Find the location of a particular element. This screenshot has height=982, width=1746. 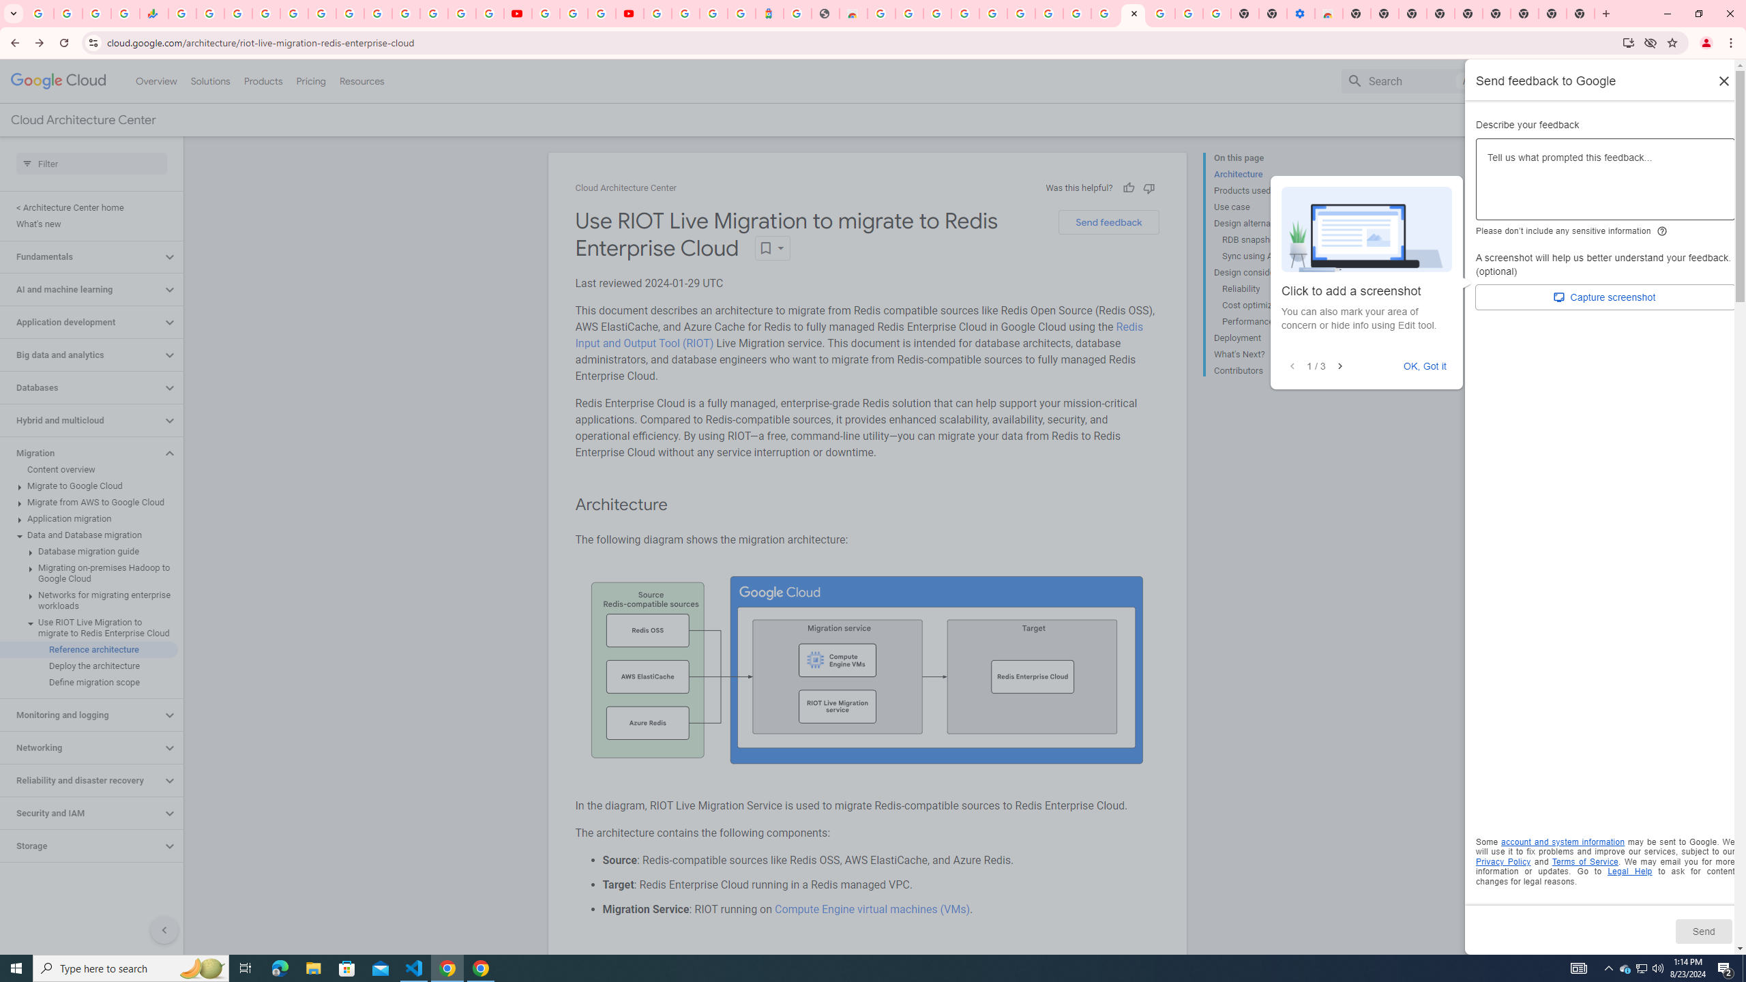

Google Account Help is located at coordinates (573, 14).